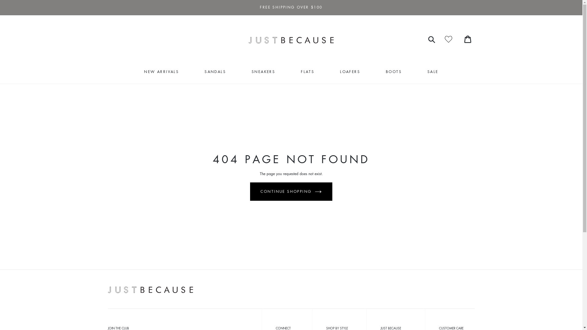 Image resolution: width=587 pixels, height=330 pixels. Describe the element at coordinates (432, 39) in the screenshot. I see `Search` at that location.